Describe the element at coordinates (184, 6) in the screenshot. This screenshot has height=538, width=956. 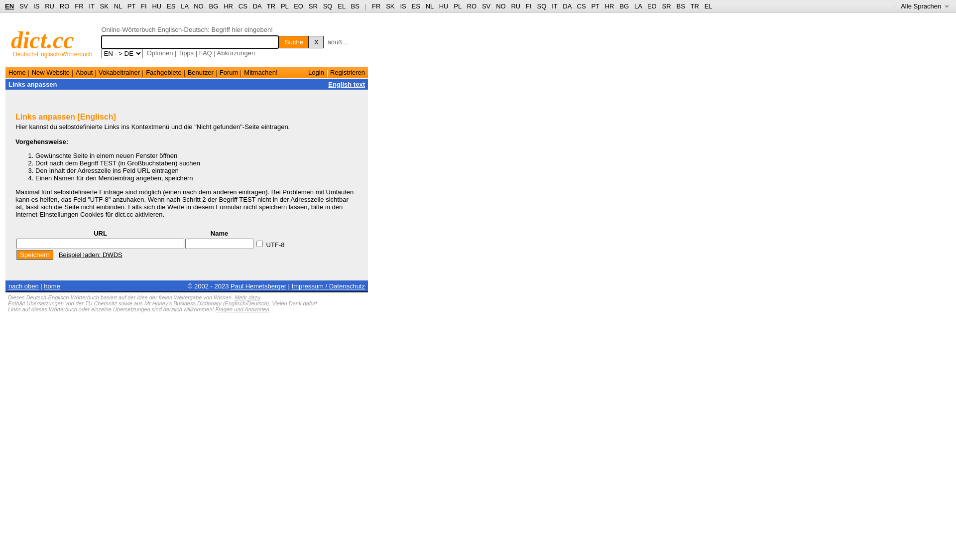
I see `LA` at that location.